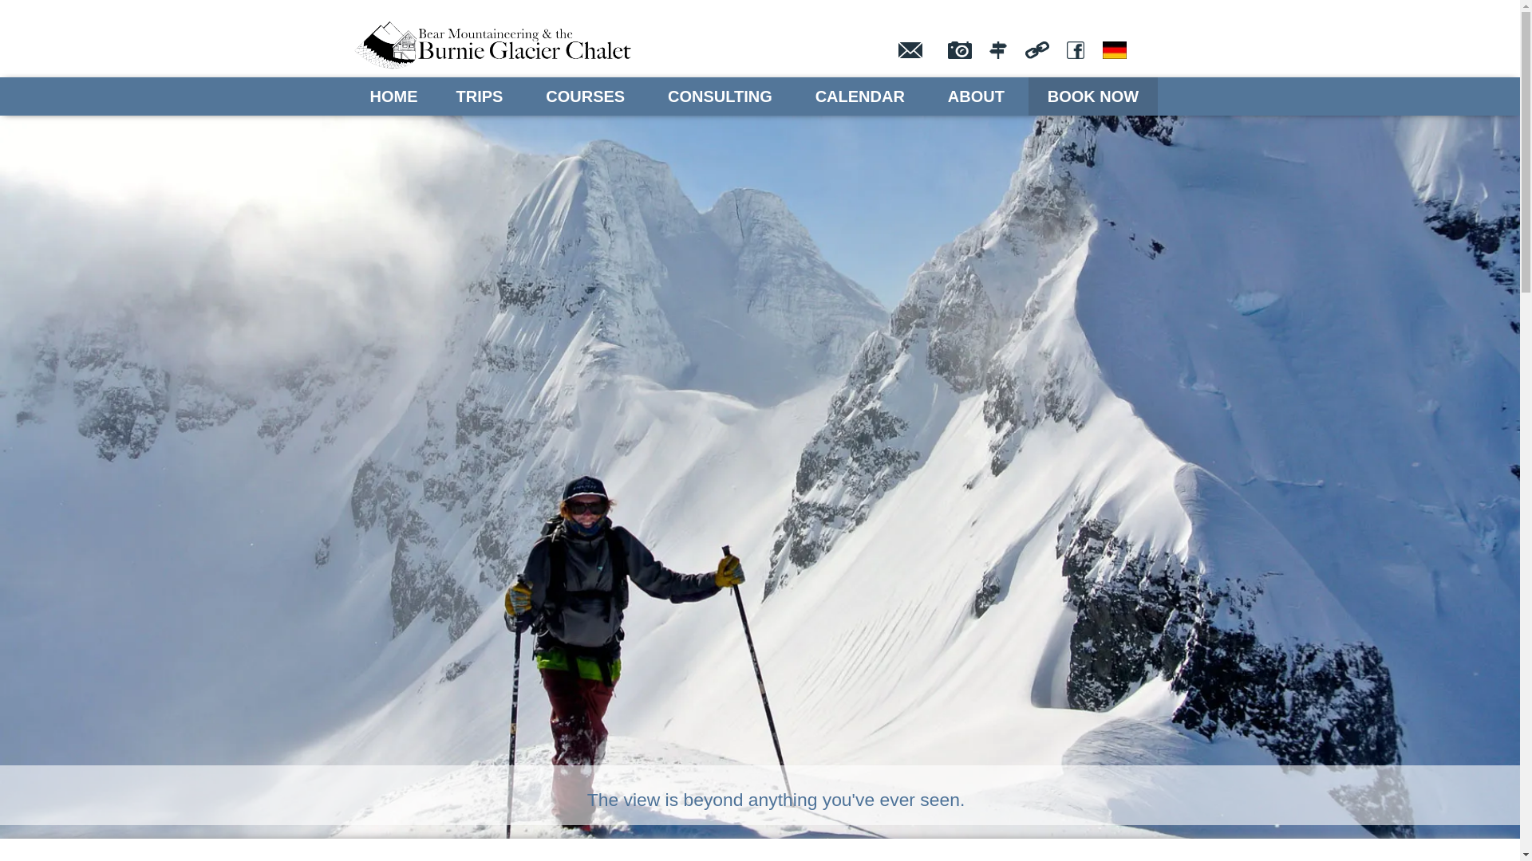 This screenshot has width=1532, height=861. I want to click on Facebook, so click(1076, 50).